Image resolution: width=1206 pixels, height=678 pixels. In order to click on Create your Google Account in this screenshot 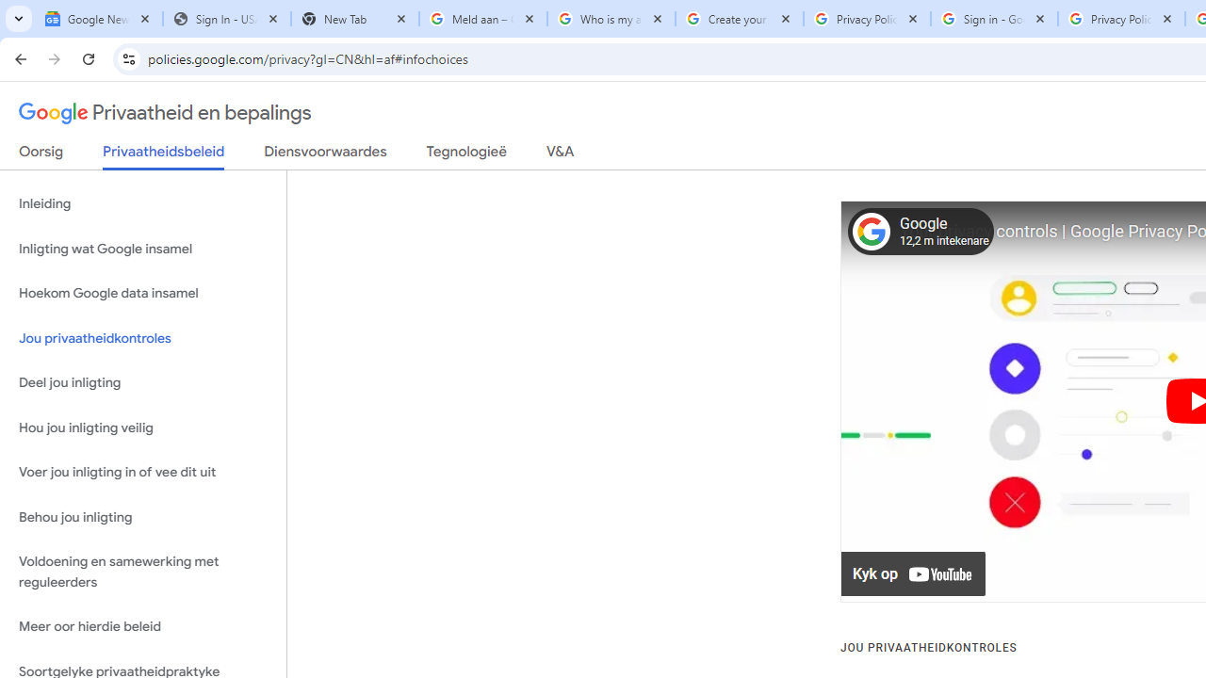, I will do `click(739, 19)`.